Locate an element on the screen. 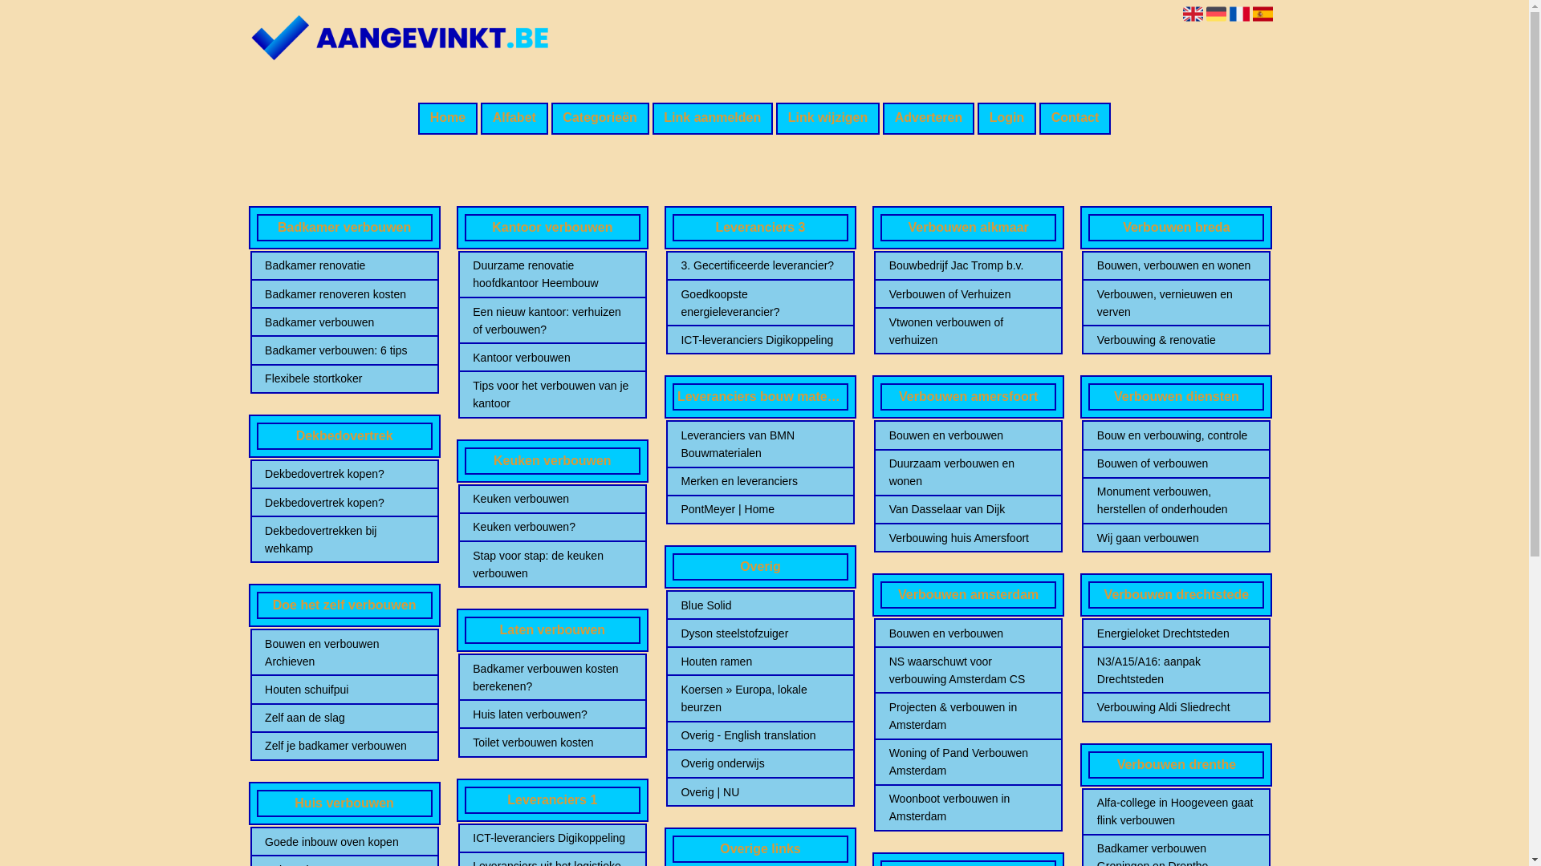 This screenshot has width=1541, height=866. Woonboot verbouwen in Amsterdam is located at coordinates (969, 807).